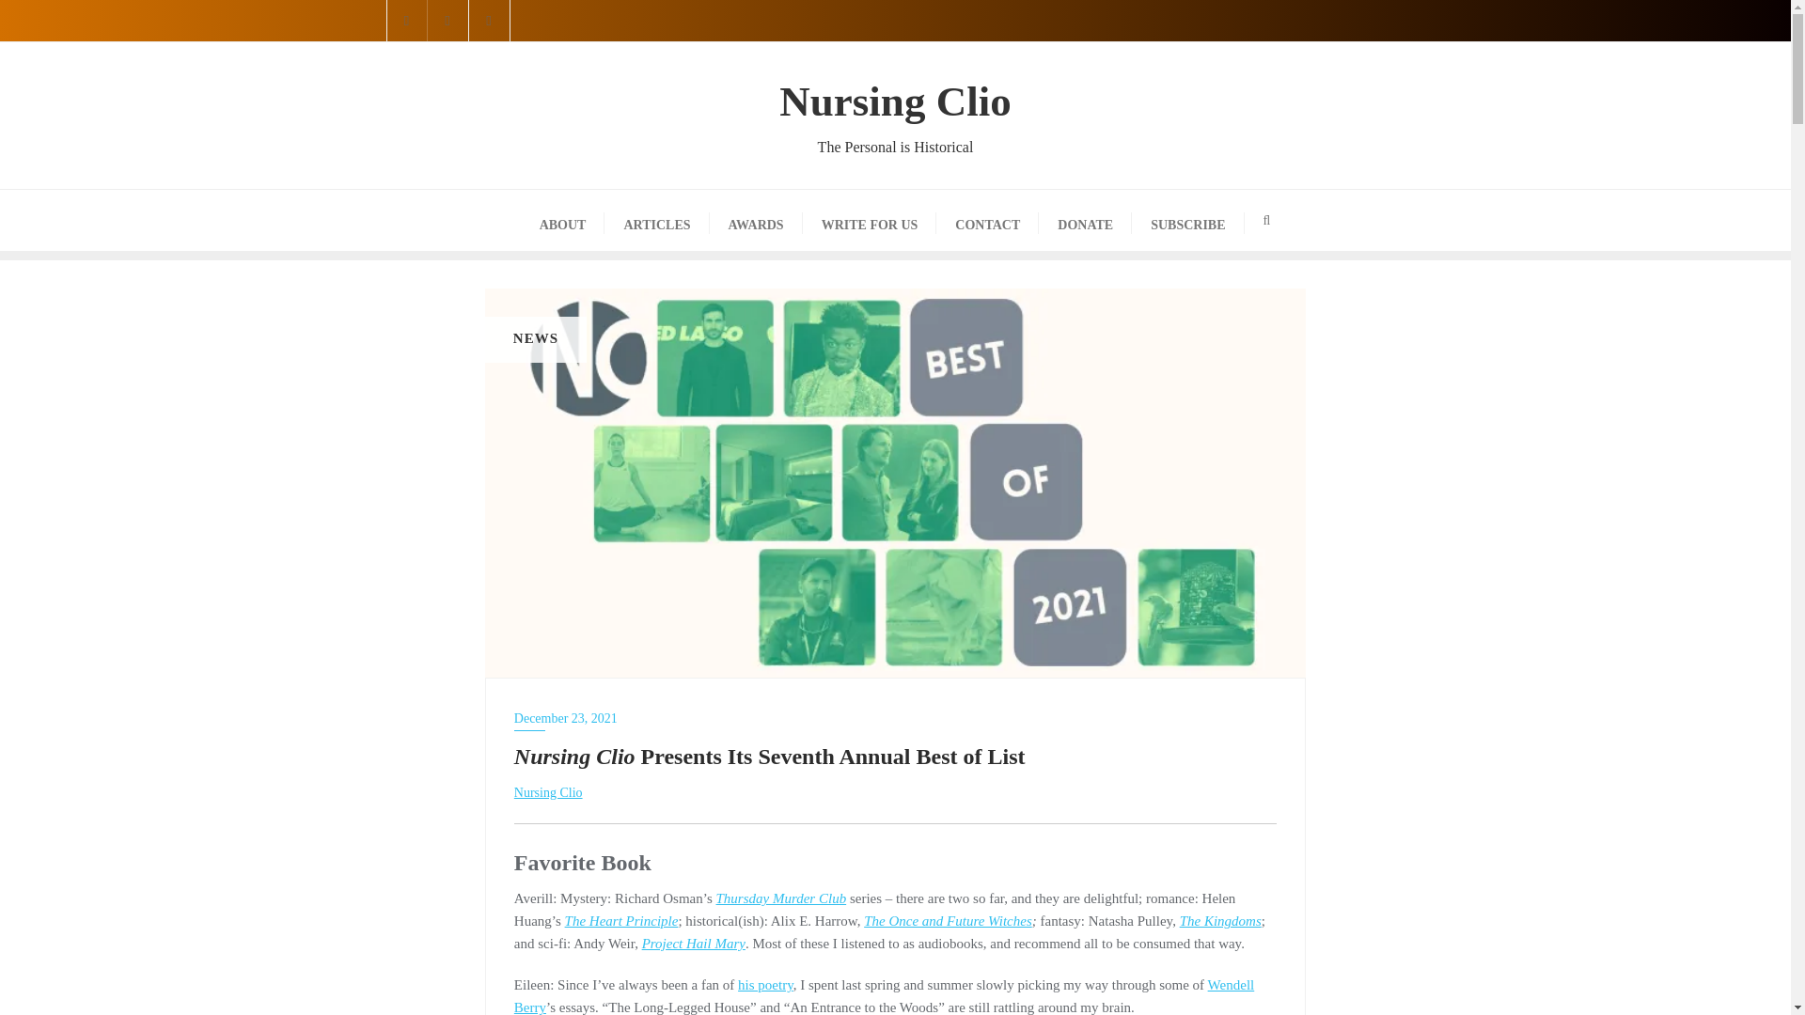 This screenshot has width=1805, height=1015. I want to click on ABOUT, so click(987, 220).